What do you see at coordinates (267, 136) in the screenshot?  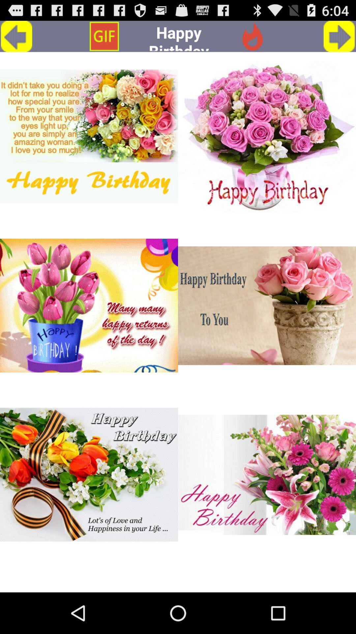 I see `card image option` at bounding box center [267, 136].